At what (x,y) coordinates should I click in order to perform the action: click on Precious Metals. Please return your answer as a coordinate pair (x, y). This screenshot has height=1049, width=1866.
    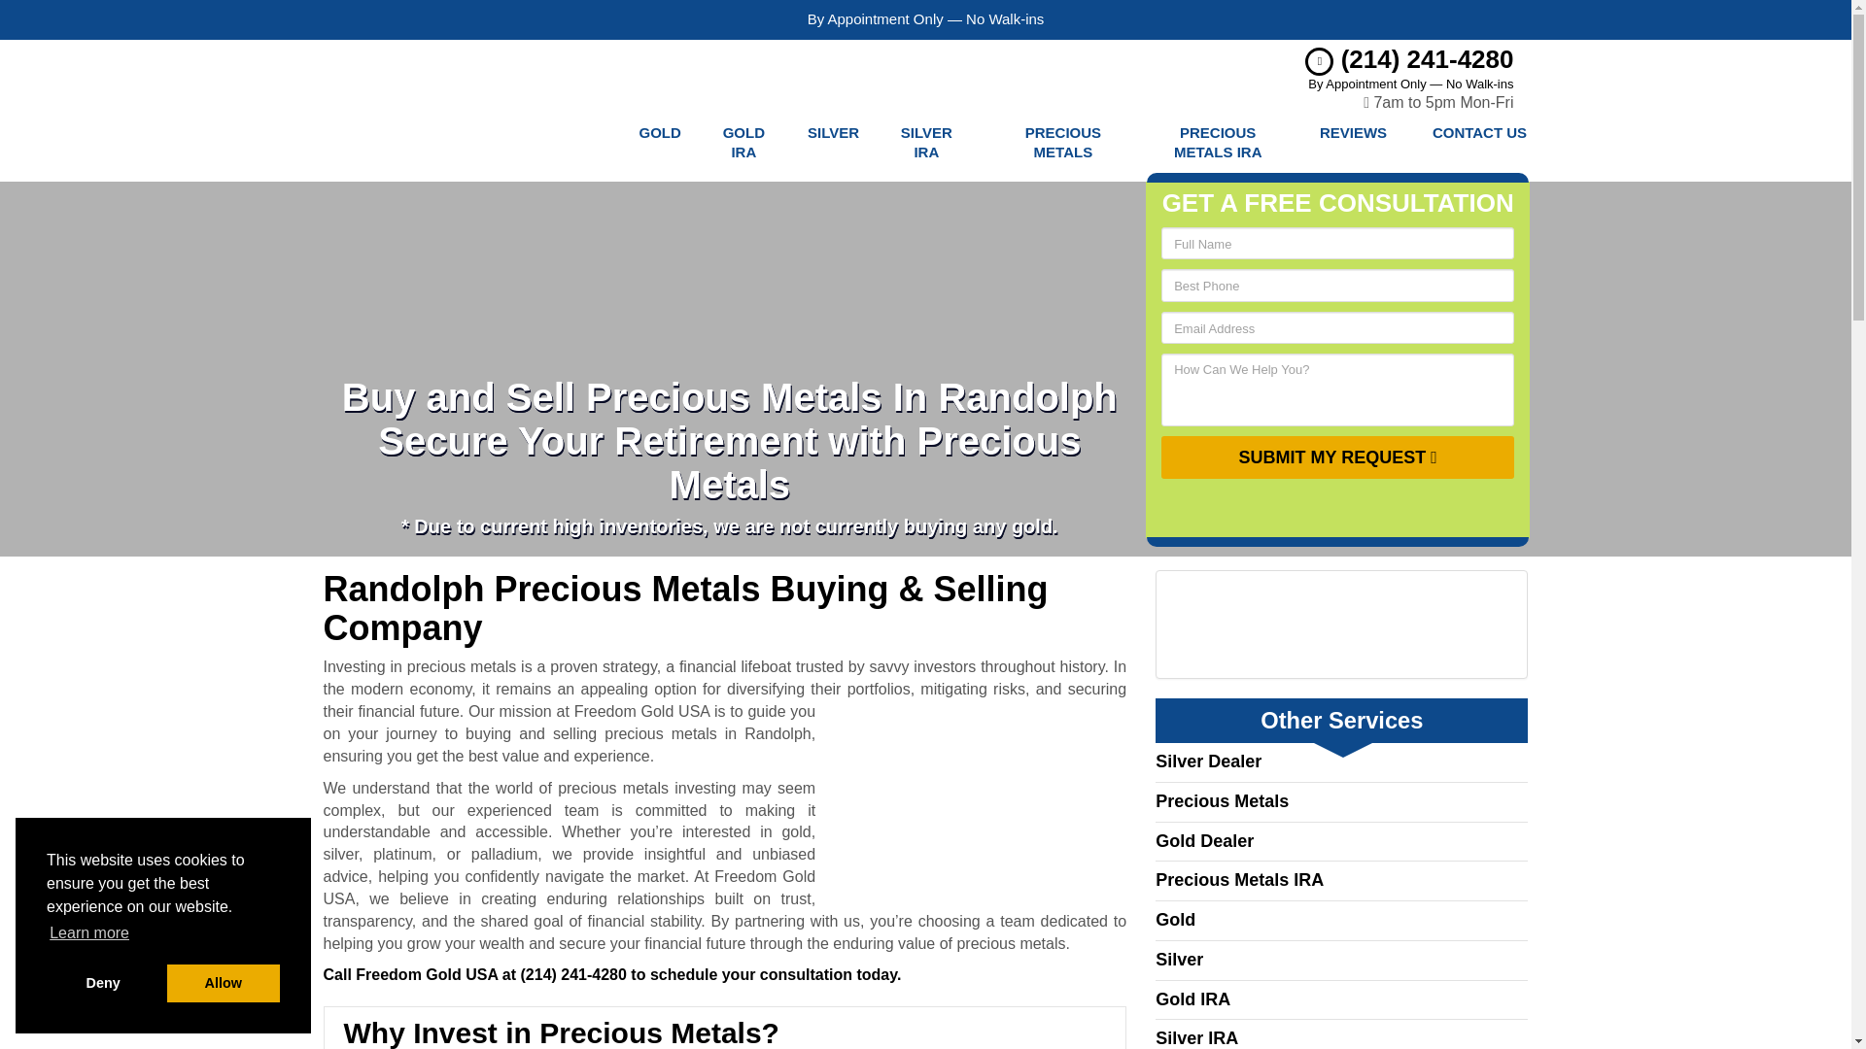
    Looking at the image, I should click on (1222, 800).